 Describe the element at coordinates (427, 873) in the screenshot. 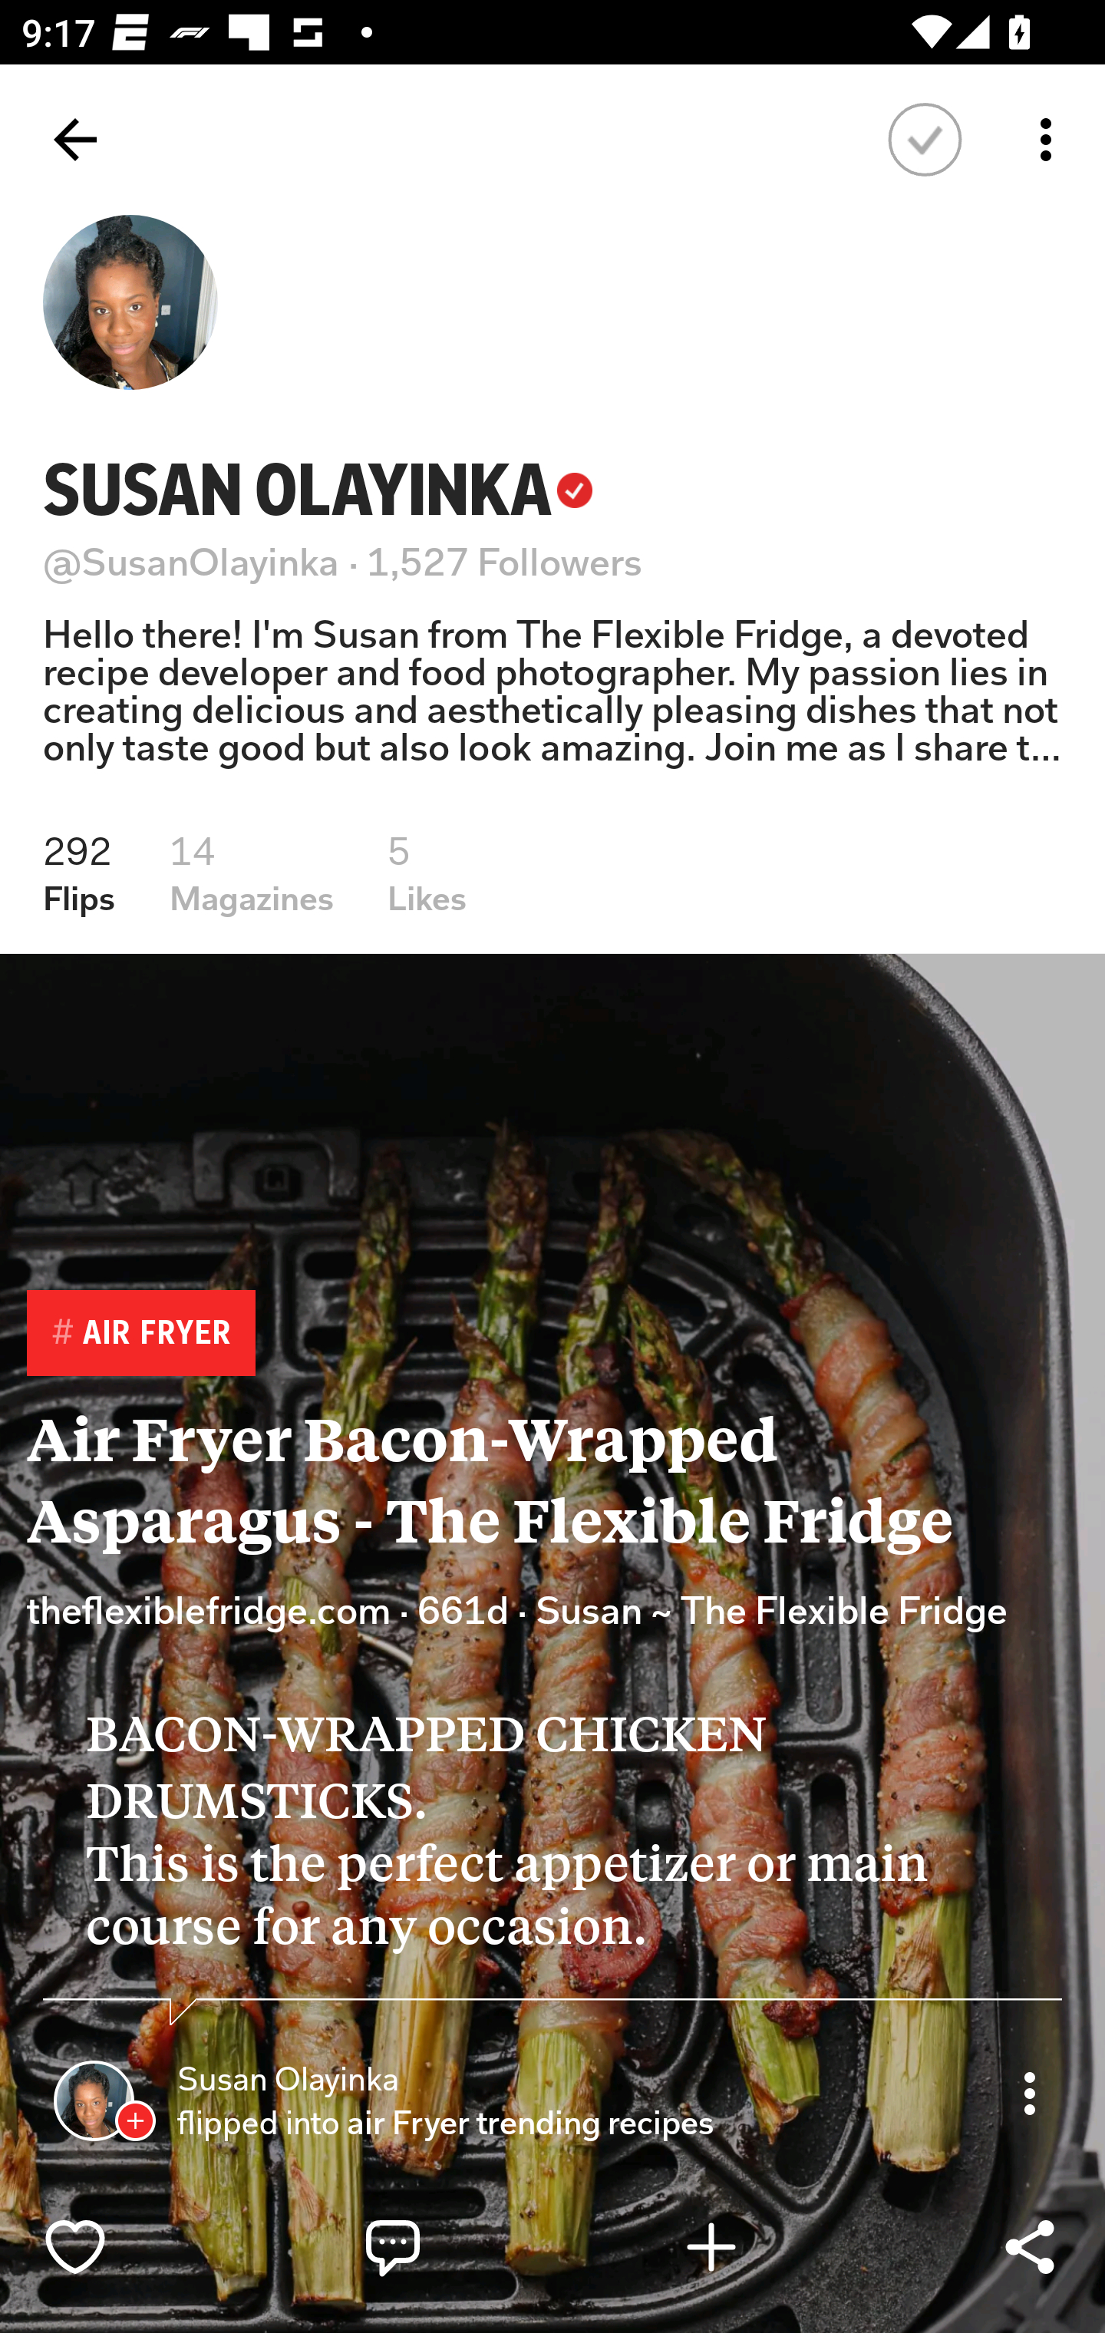

I see `5 Likes` at that location.